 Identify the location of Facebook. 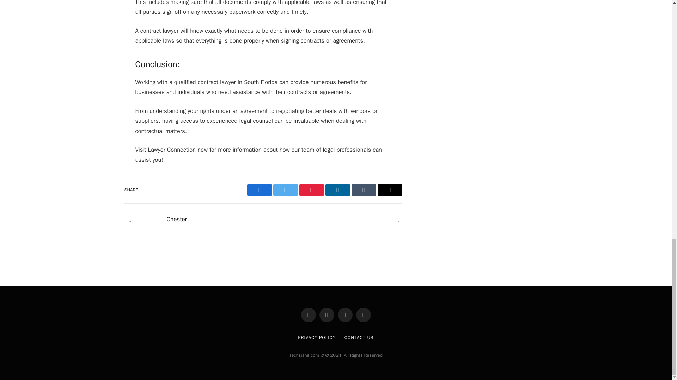
(259, 190).